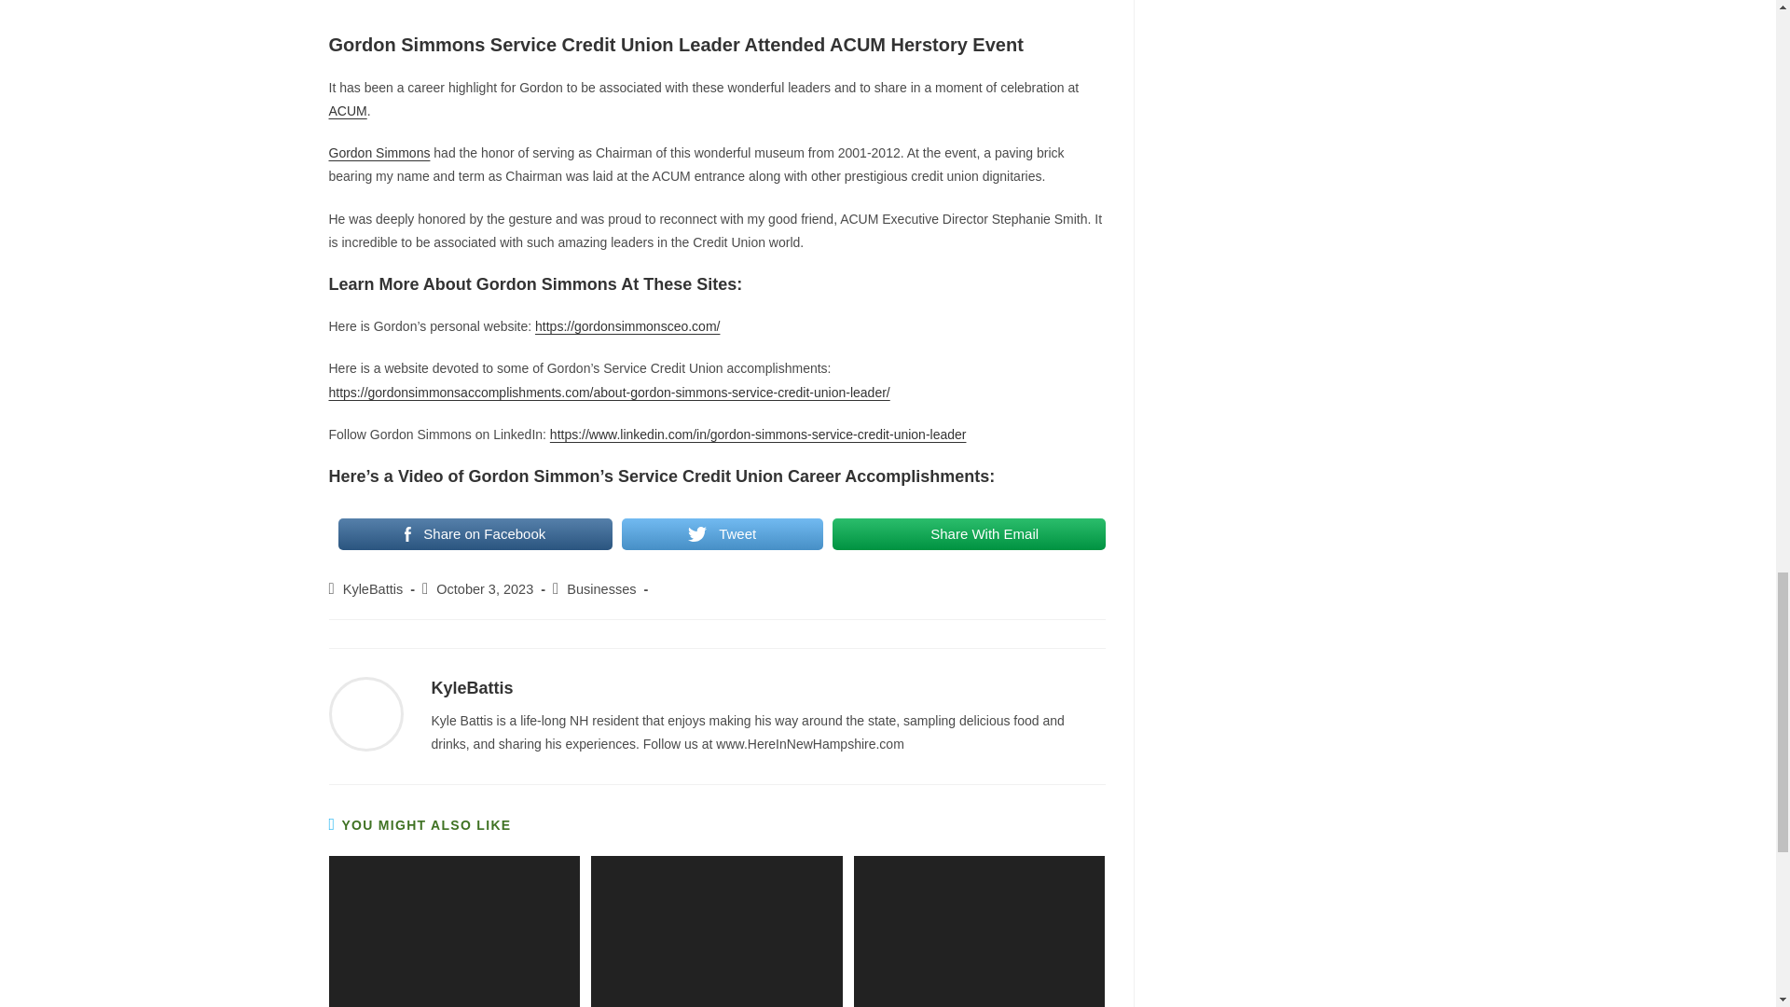 The height and width of the screenshot is (1007, 1790). What do you see at coordinates (365, 713) in the screenshot?
I see `Visit Author Page` at bounding box center [365, 713].